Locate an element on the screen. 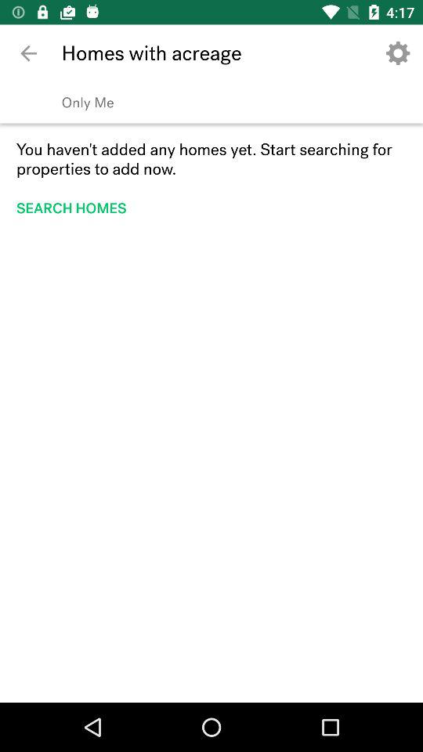  open search homes item is located at coordinates (77, 208).